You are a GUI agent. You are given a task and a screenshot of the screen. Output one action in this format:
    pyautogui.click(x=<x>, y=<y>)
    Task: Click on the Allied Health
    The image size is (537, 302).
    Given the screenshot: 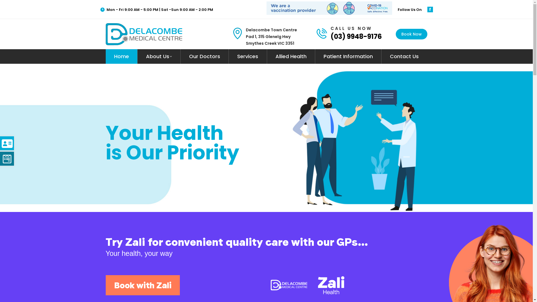 What is the action you would take?
    pyautogui.click(x=291, y=56)
    